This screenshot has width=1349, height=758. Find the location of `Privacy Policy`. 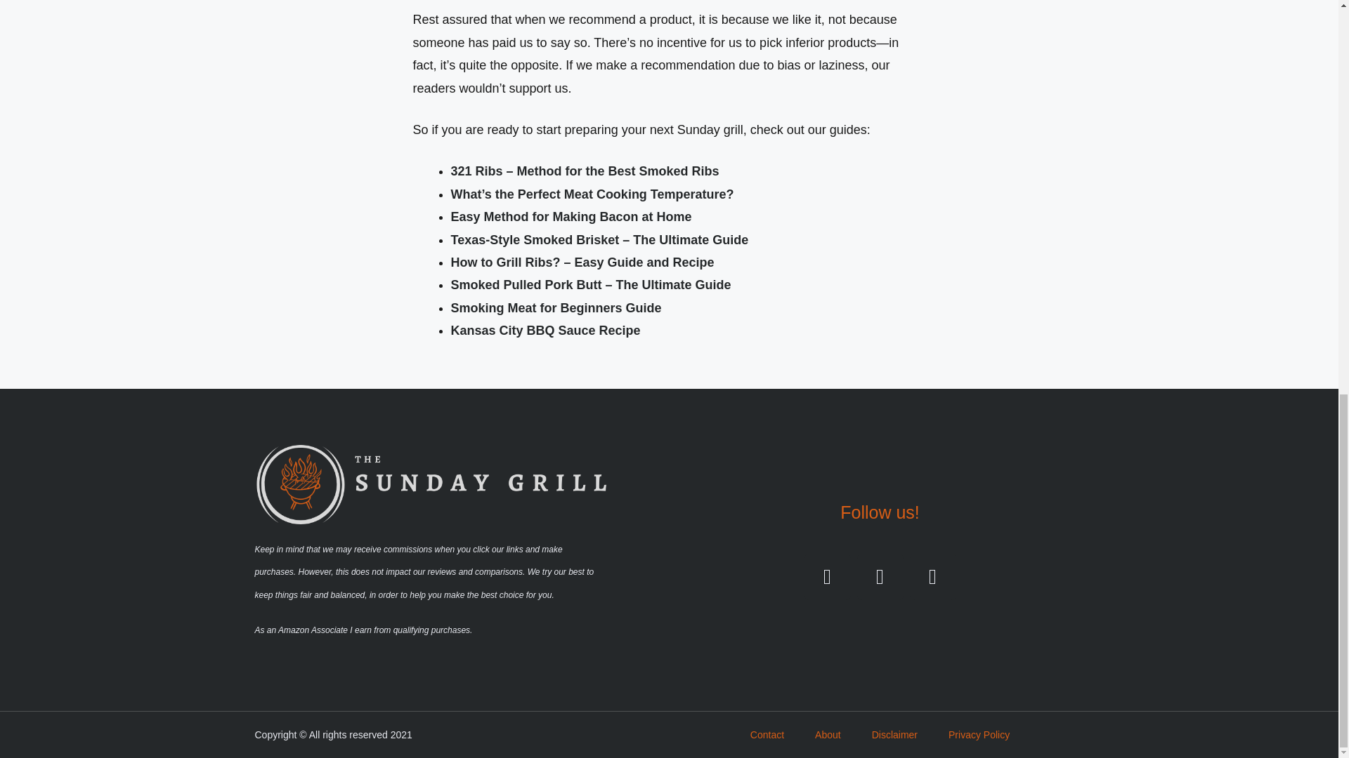

Privacy Policy is located at coordinates (978, 734).